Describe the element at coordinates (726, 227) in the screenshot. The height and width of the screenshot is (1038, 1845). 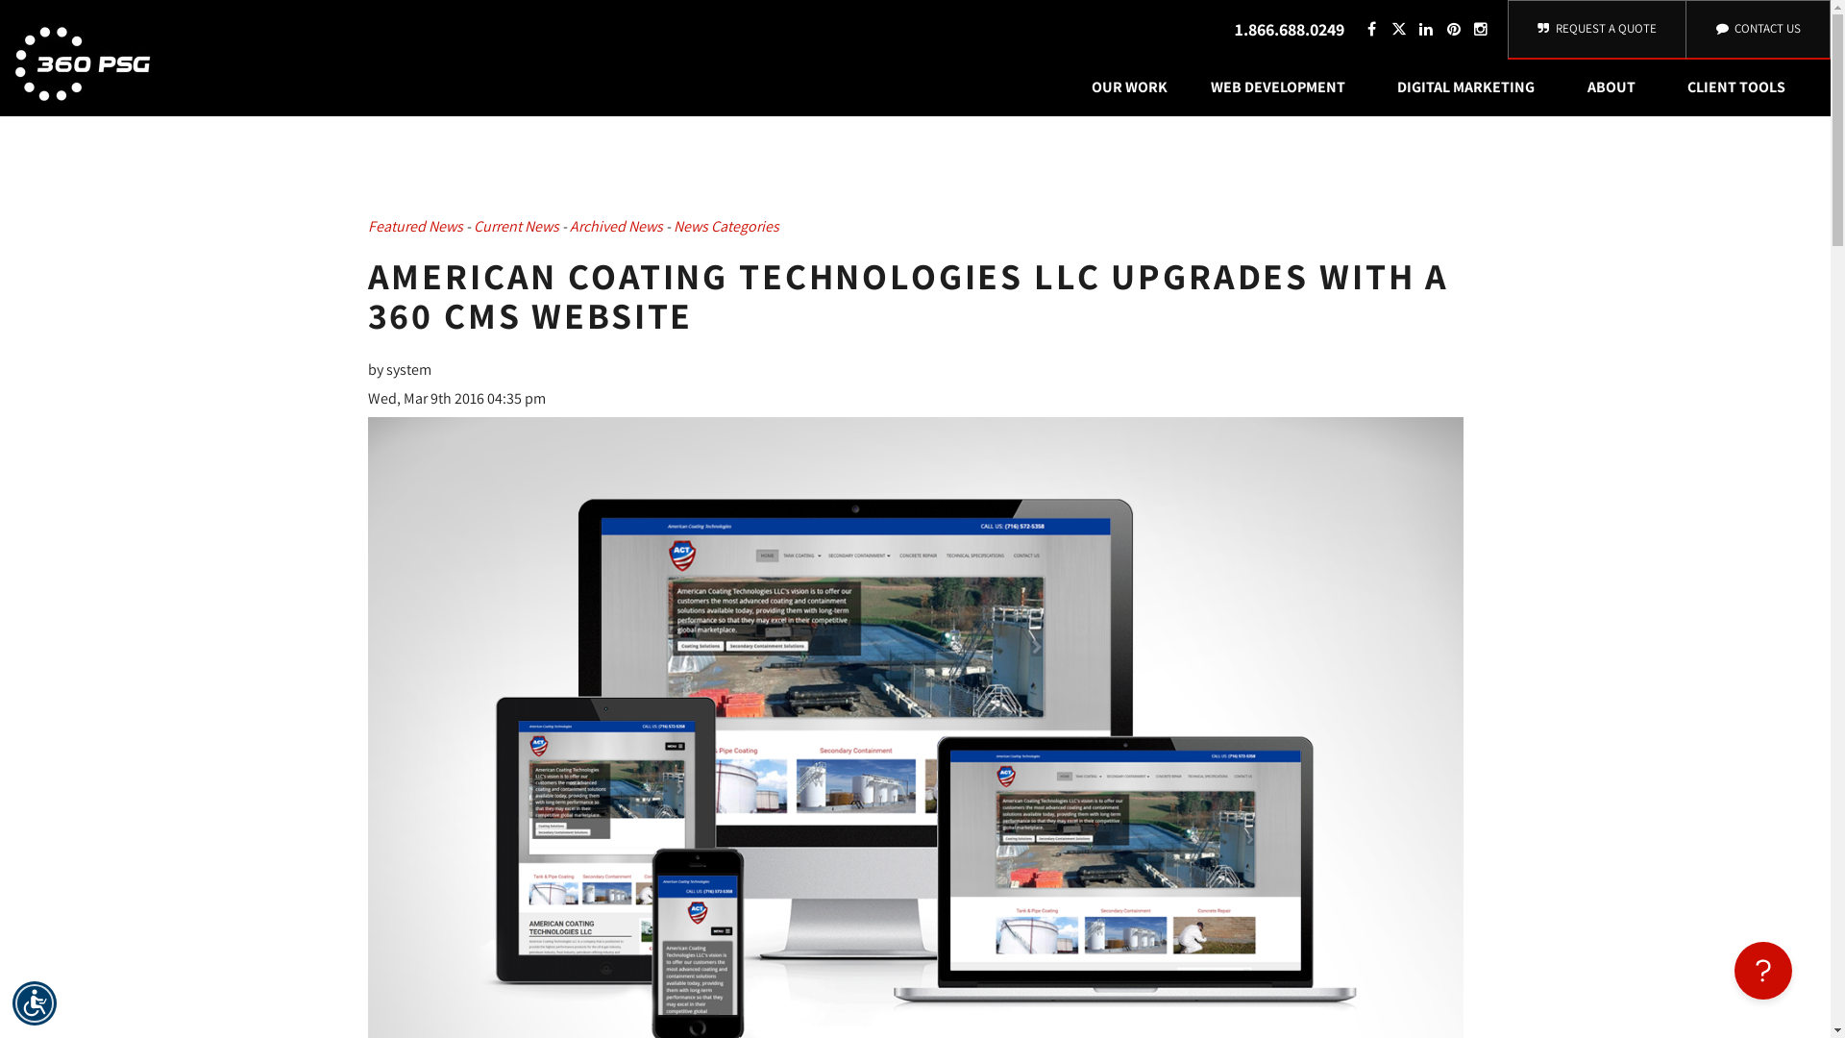
I see `News Categories` at that location.